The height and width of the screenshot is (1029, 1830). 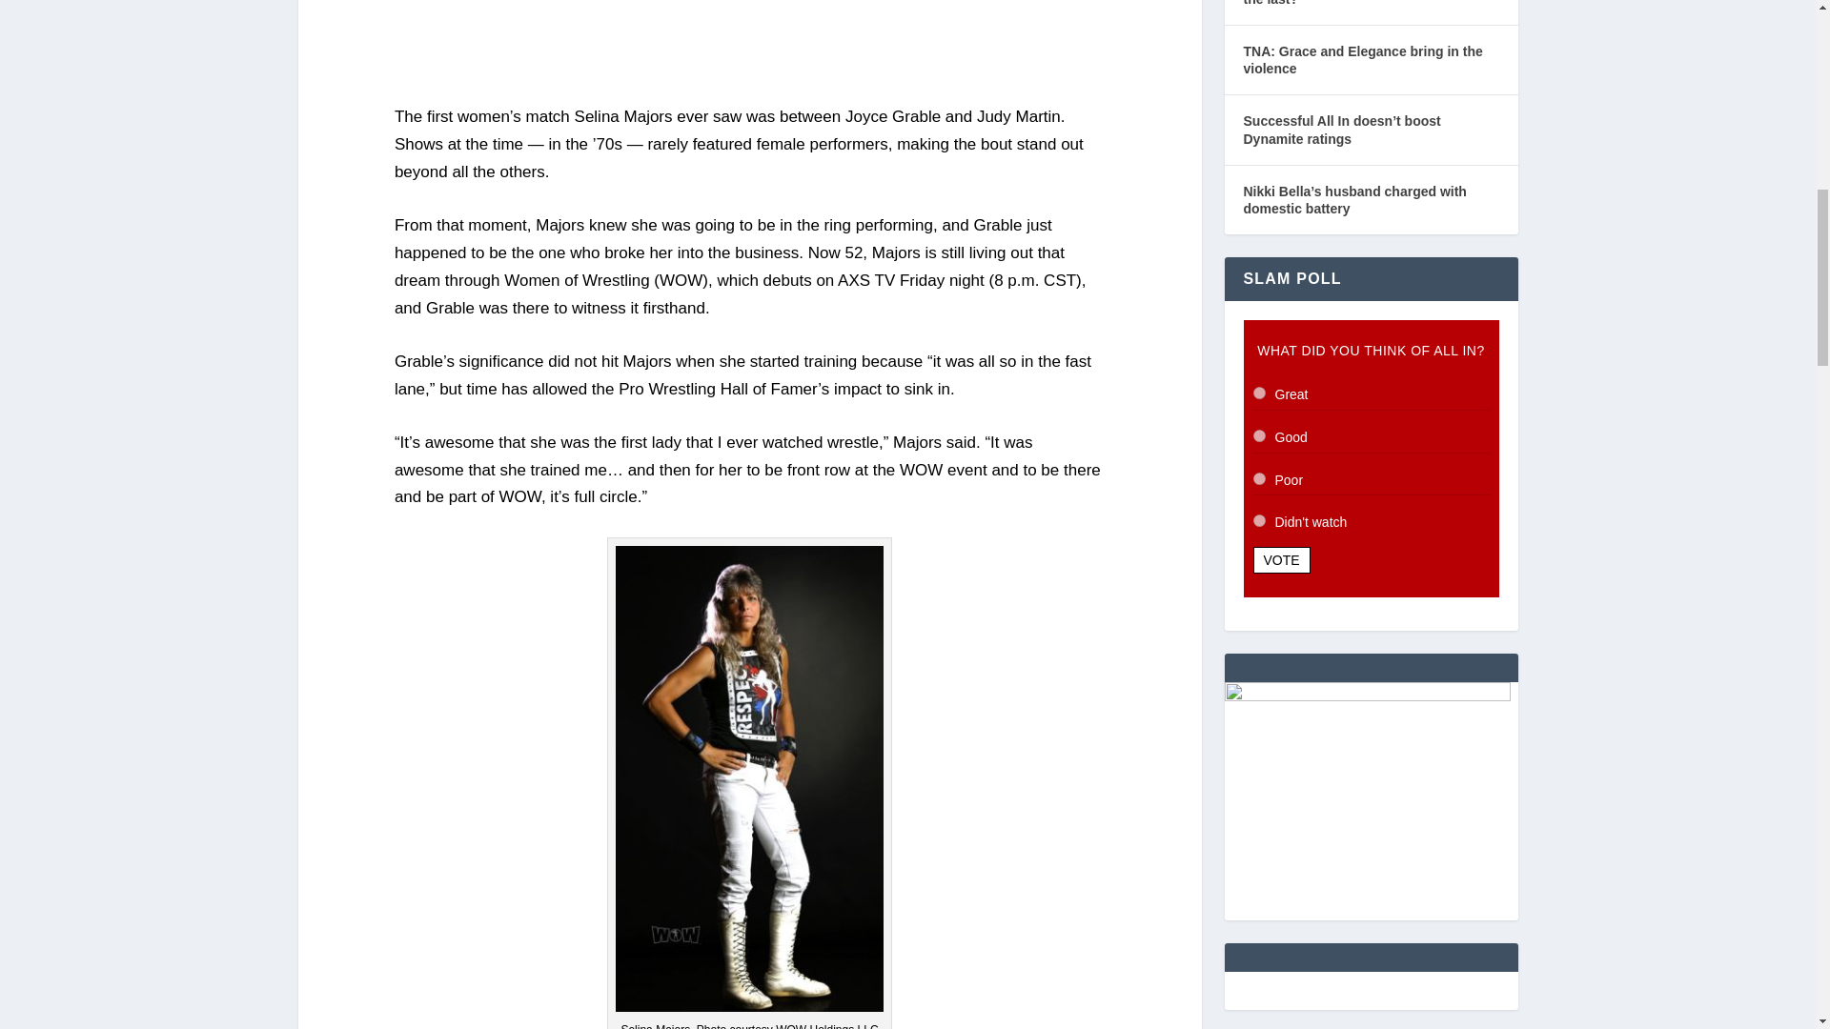 What do you see at coordinates (1258, 478) in the screenshot?
I see `6508` at bounding box center [1258, 478].